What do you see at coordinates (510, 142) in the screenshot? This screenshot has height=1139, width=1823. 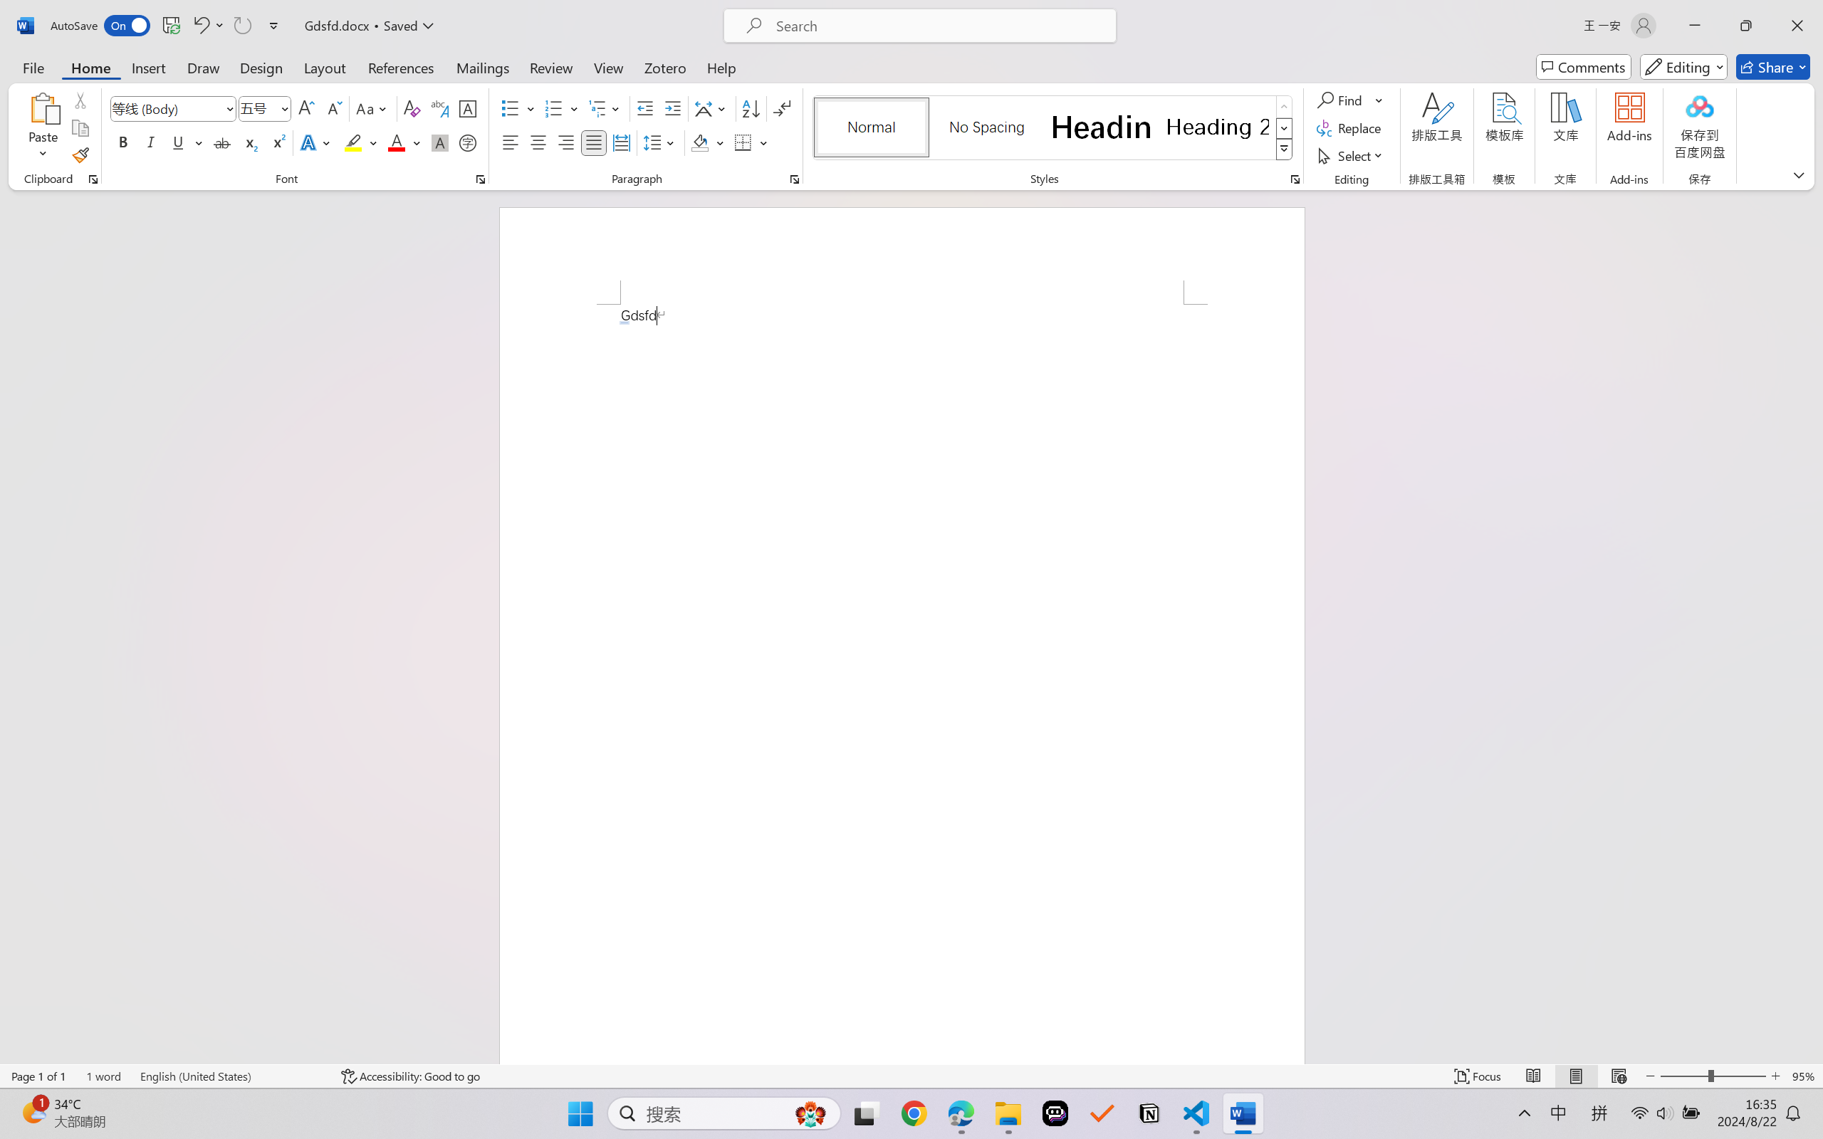 I see `Align Left` at bounding box center [510, 142].